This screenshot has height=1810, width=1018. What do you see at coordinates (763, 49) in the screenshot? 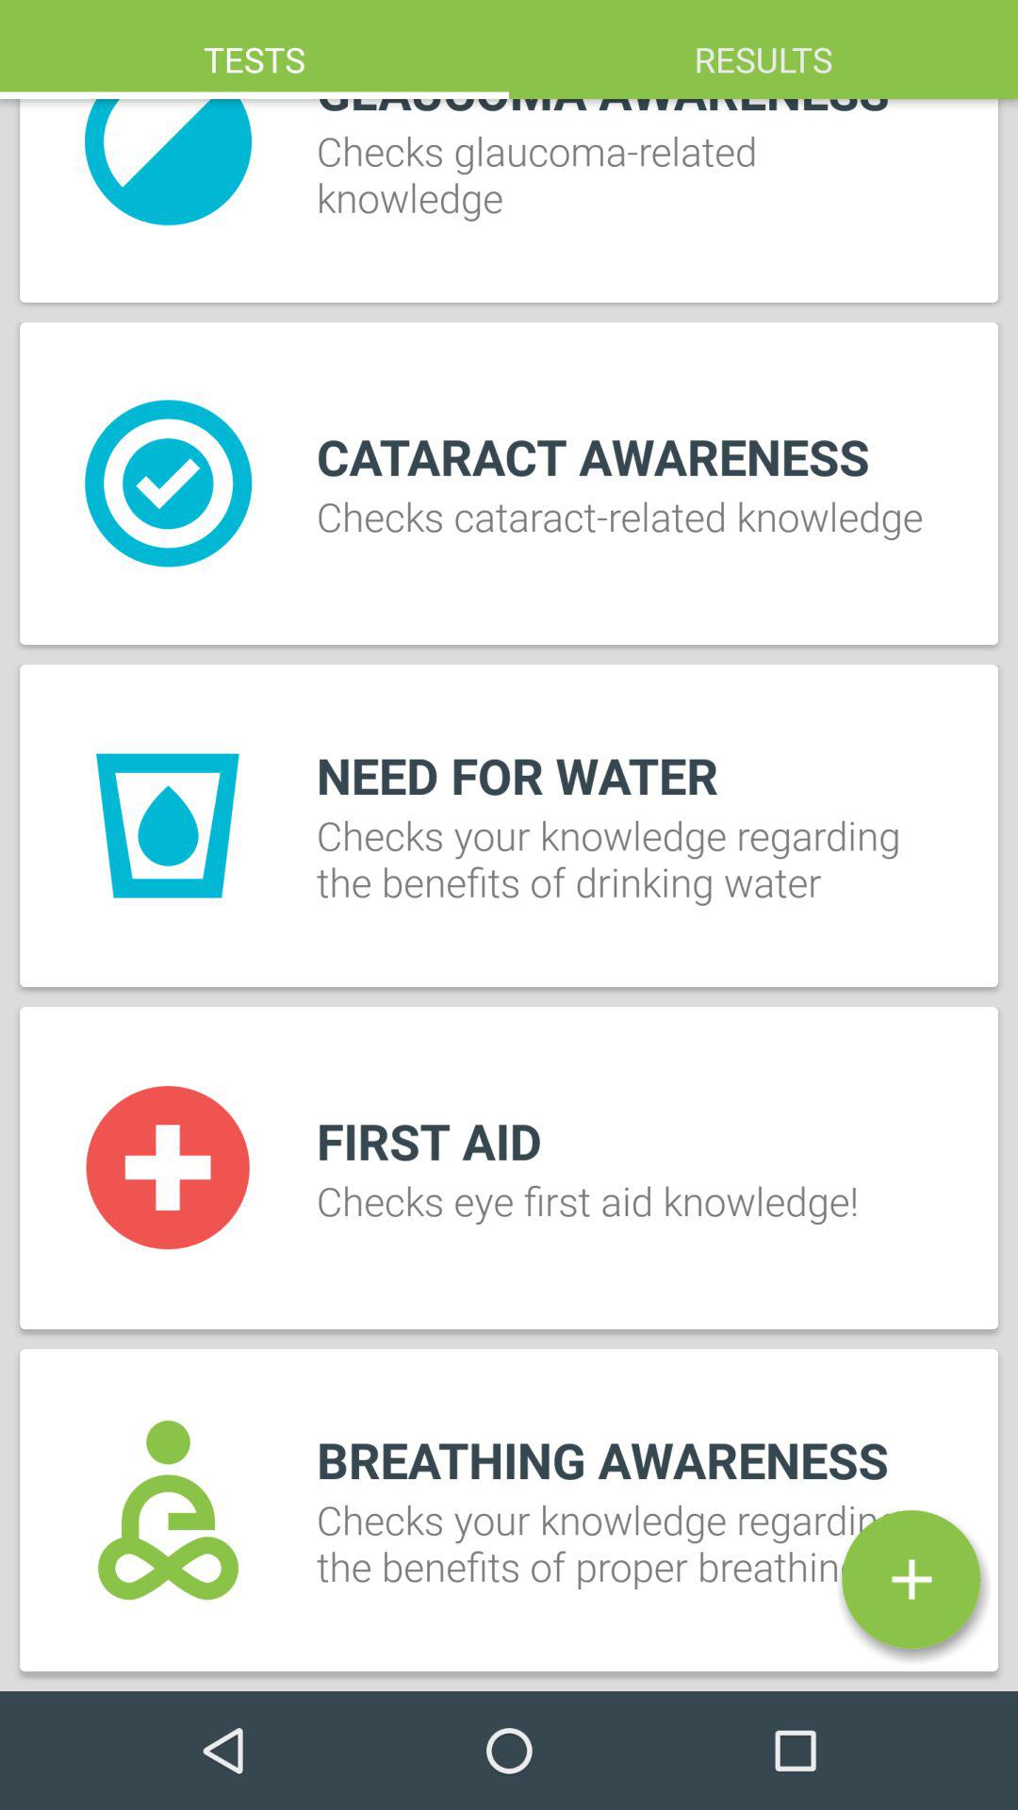
I see `jump to results` at bounding box center [763, 49].